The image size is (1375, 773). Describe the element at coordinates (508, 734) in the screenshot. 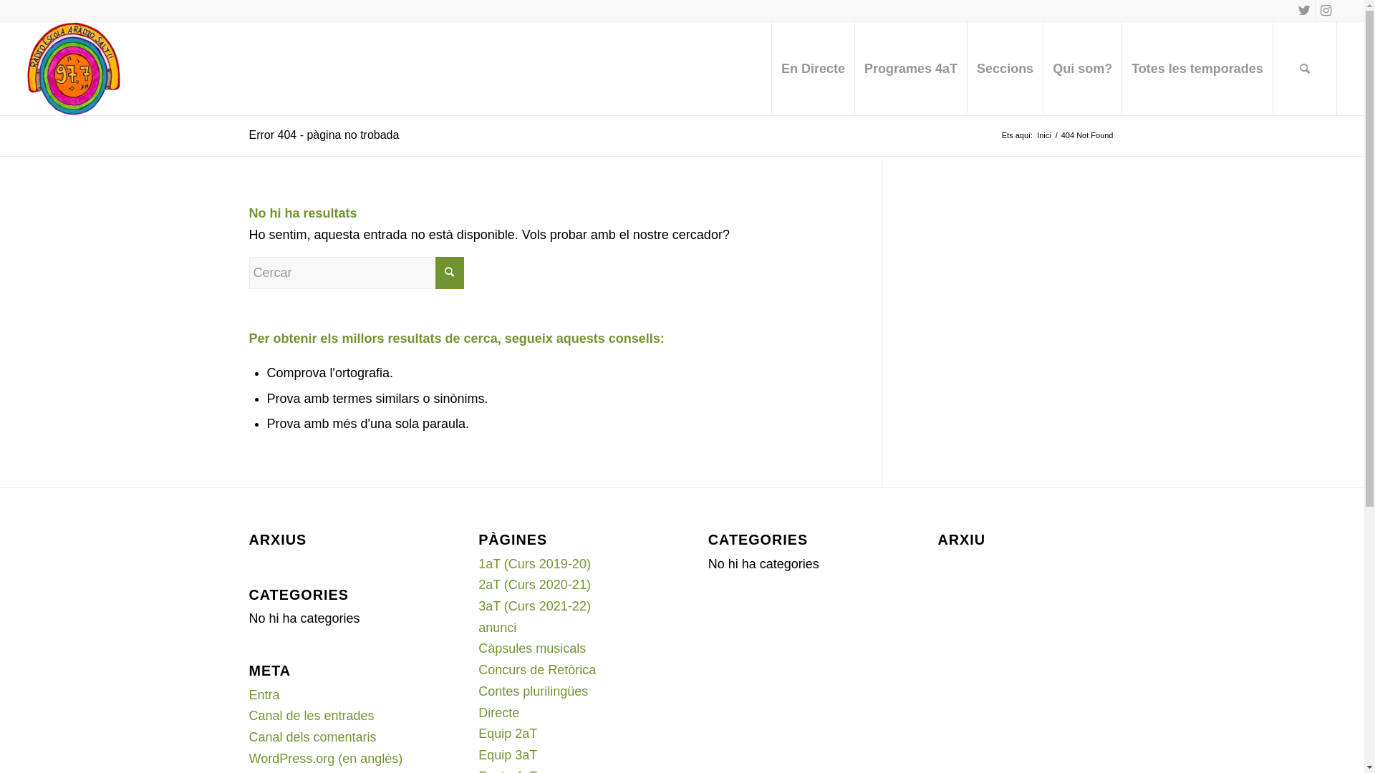

I see `Equip 2aT` at that location.